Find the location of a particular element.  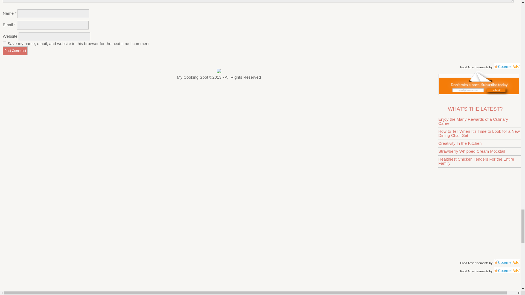

My Cooking Spot is located at coordinates (479, 94).